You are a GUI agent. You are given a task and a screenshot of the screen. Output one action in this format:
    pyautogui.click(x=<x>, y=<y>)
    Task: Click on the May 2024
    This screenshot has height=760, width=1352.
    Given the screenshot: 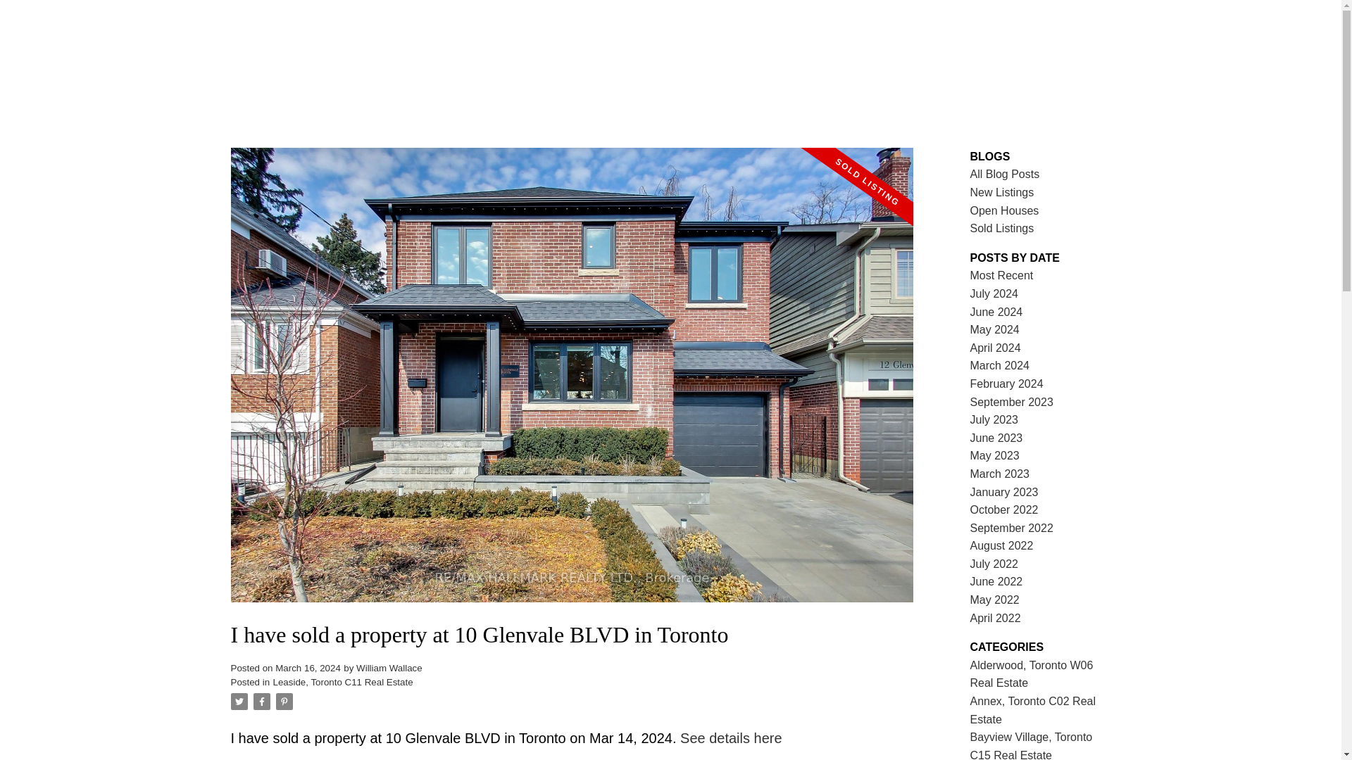 What is the action you would take?
    pyautogui.click(x=994, y=329)
    